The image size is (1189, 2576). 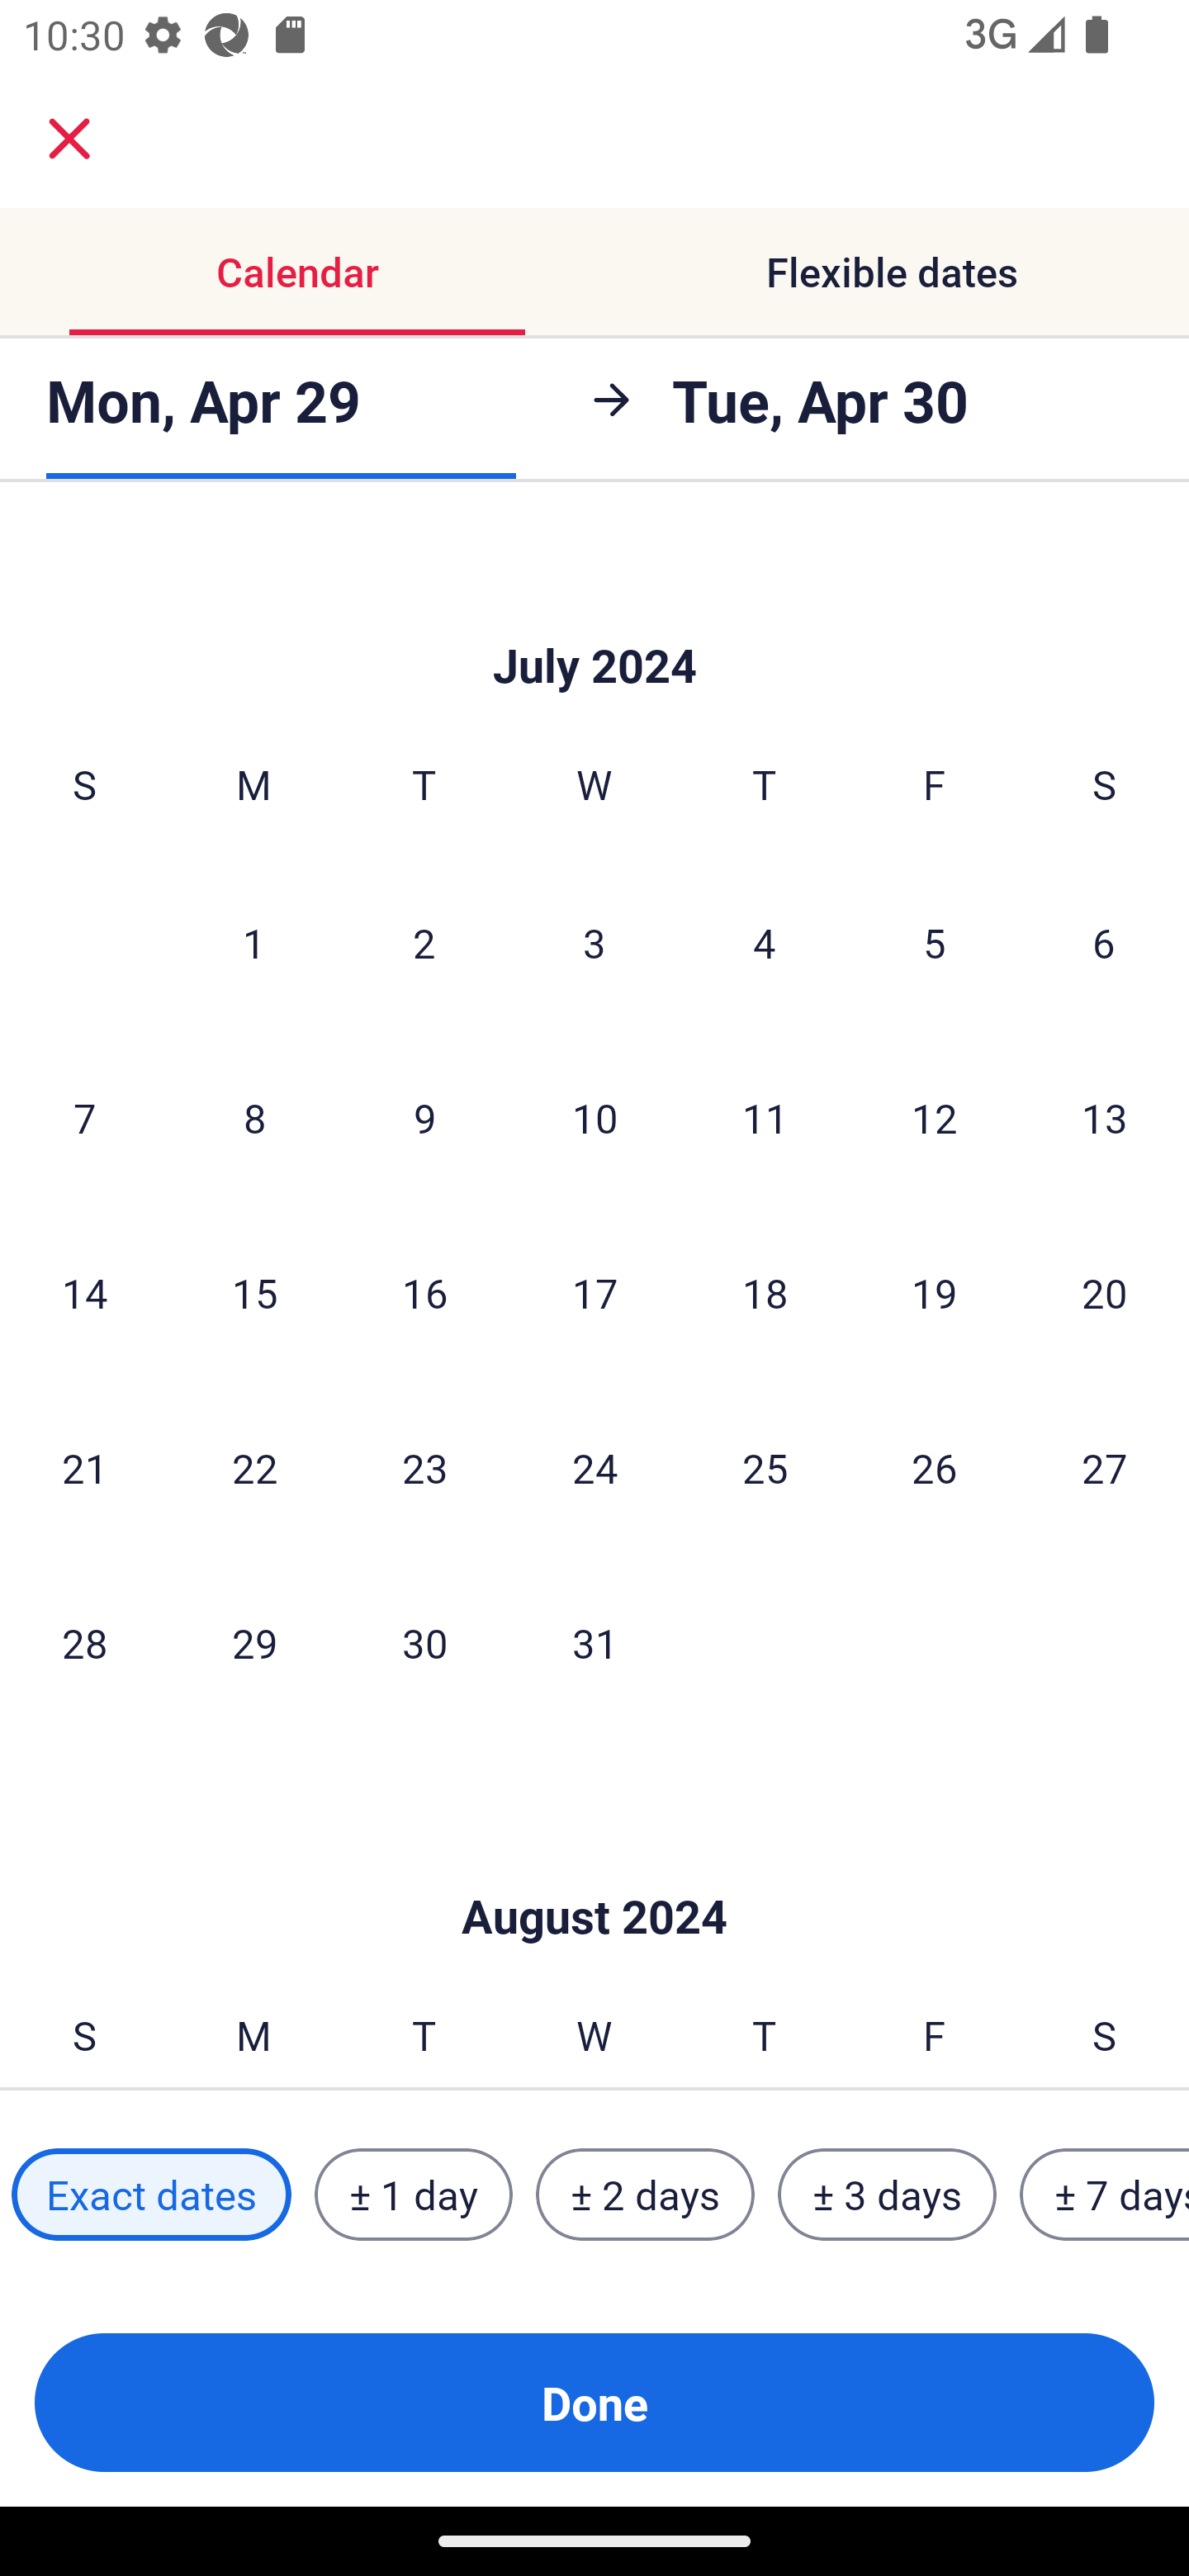 What do you see at coordinates (935, 1293) in the screenshot?
I see `19 Friday, July 19, 2024` at bounding box center [935, 1293].